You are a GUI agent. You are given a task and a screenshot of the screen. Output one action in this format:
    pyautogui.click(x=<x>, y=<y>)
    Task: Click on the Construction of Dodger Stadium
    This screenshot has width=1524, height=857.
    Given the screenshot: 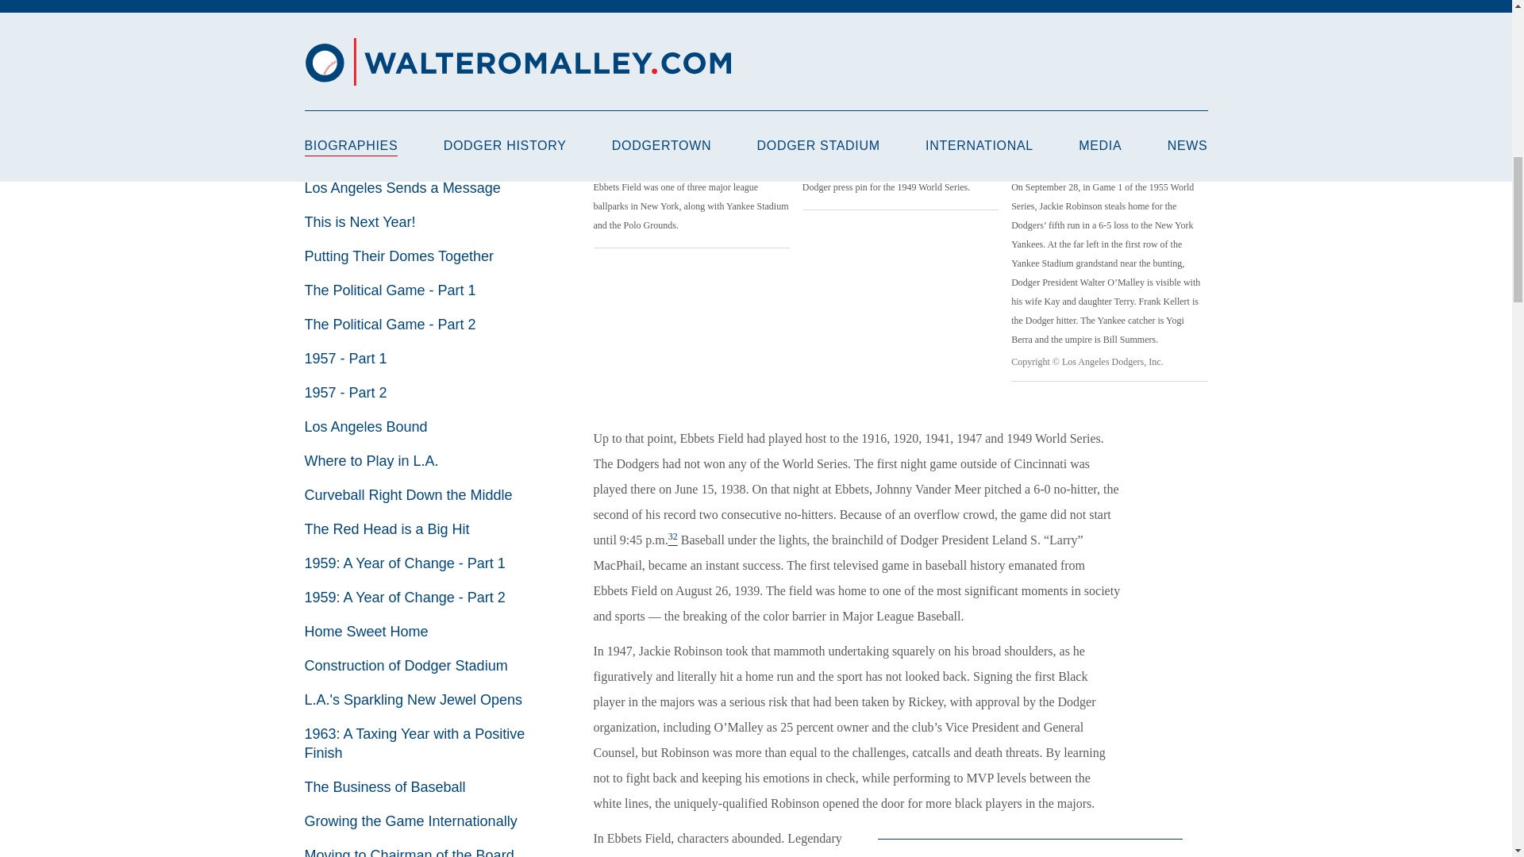 What is the action you would take?
    pyautogui.click(x=406, y=665)
    